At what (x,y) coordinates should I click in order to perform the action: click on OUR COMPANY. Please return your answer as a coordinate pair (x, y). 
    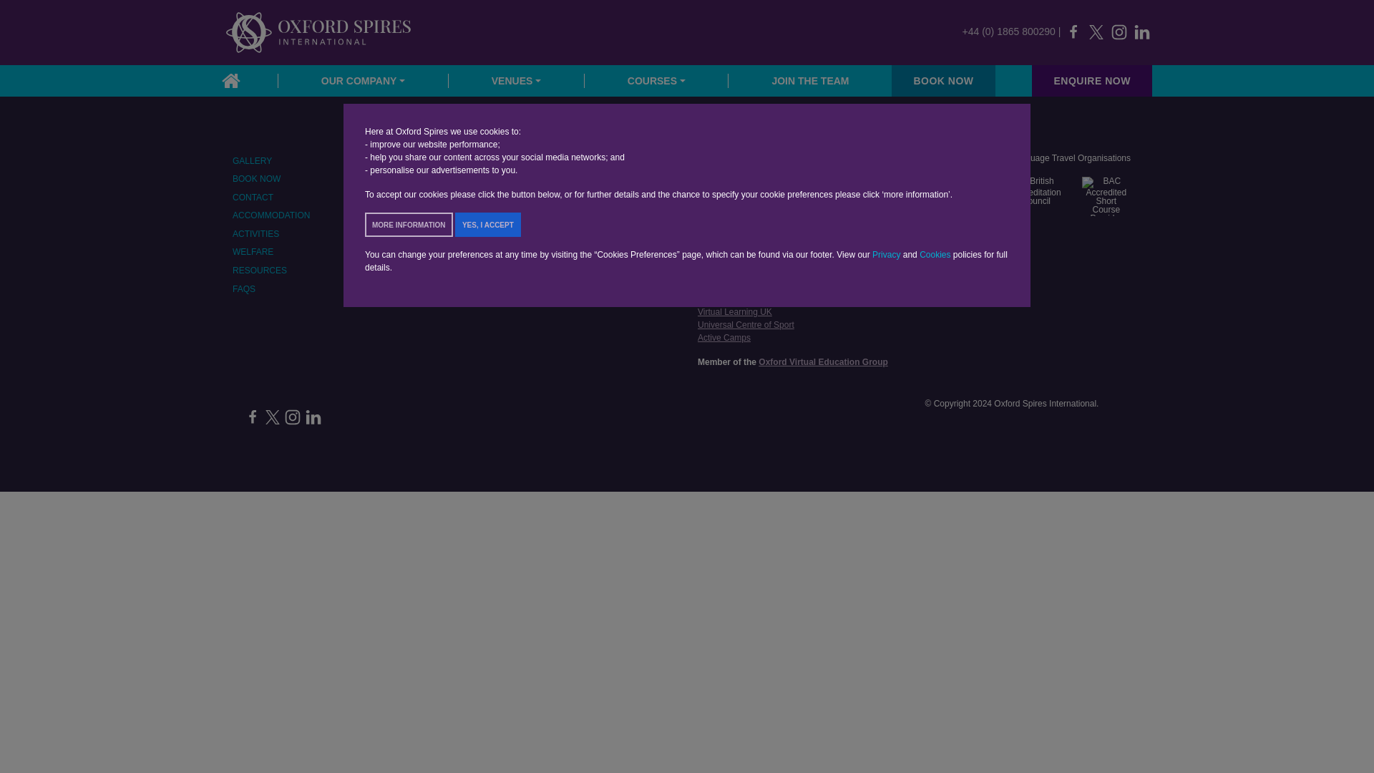
    Looking at the image, I should click on (364, 79).